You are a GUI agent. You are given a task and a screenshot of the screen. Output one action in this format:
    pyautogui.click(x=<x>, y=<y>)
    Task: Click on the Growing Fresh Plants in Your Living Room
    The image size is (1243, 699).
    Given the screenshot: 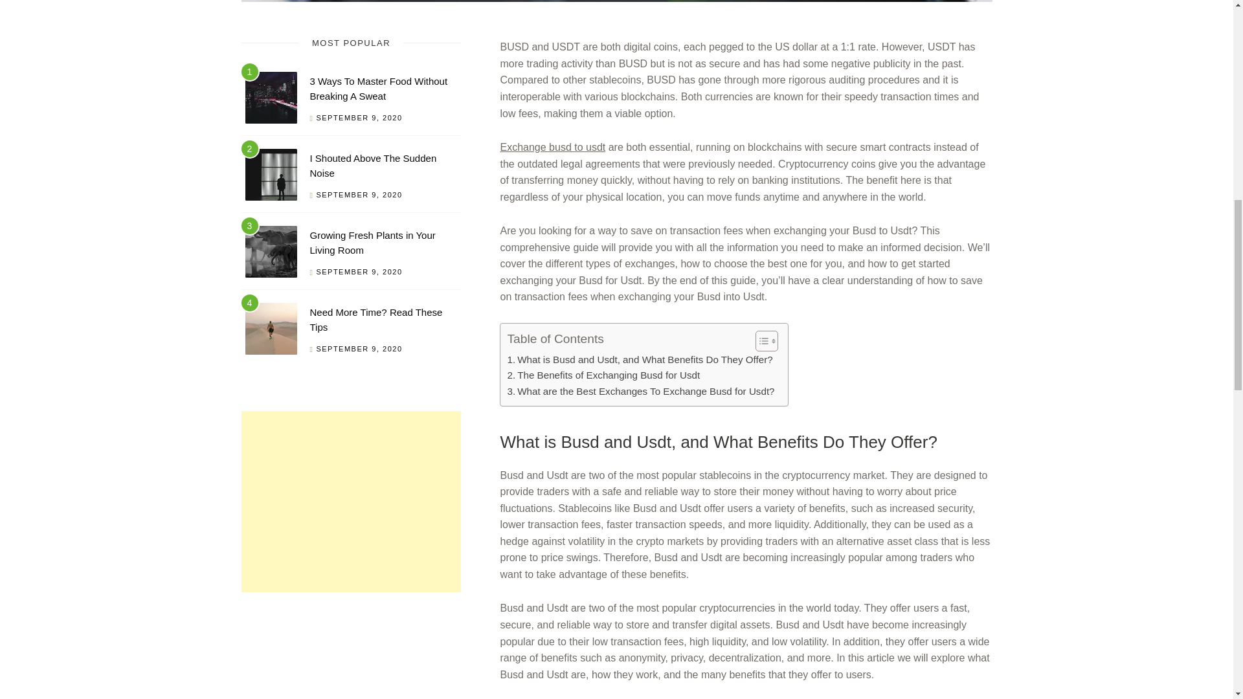 What is the action you would take?
    pyautogui.click(x=372, y=243)
    